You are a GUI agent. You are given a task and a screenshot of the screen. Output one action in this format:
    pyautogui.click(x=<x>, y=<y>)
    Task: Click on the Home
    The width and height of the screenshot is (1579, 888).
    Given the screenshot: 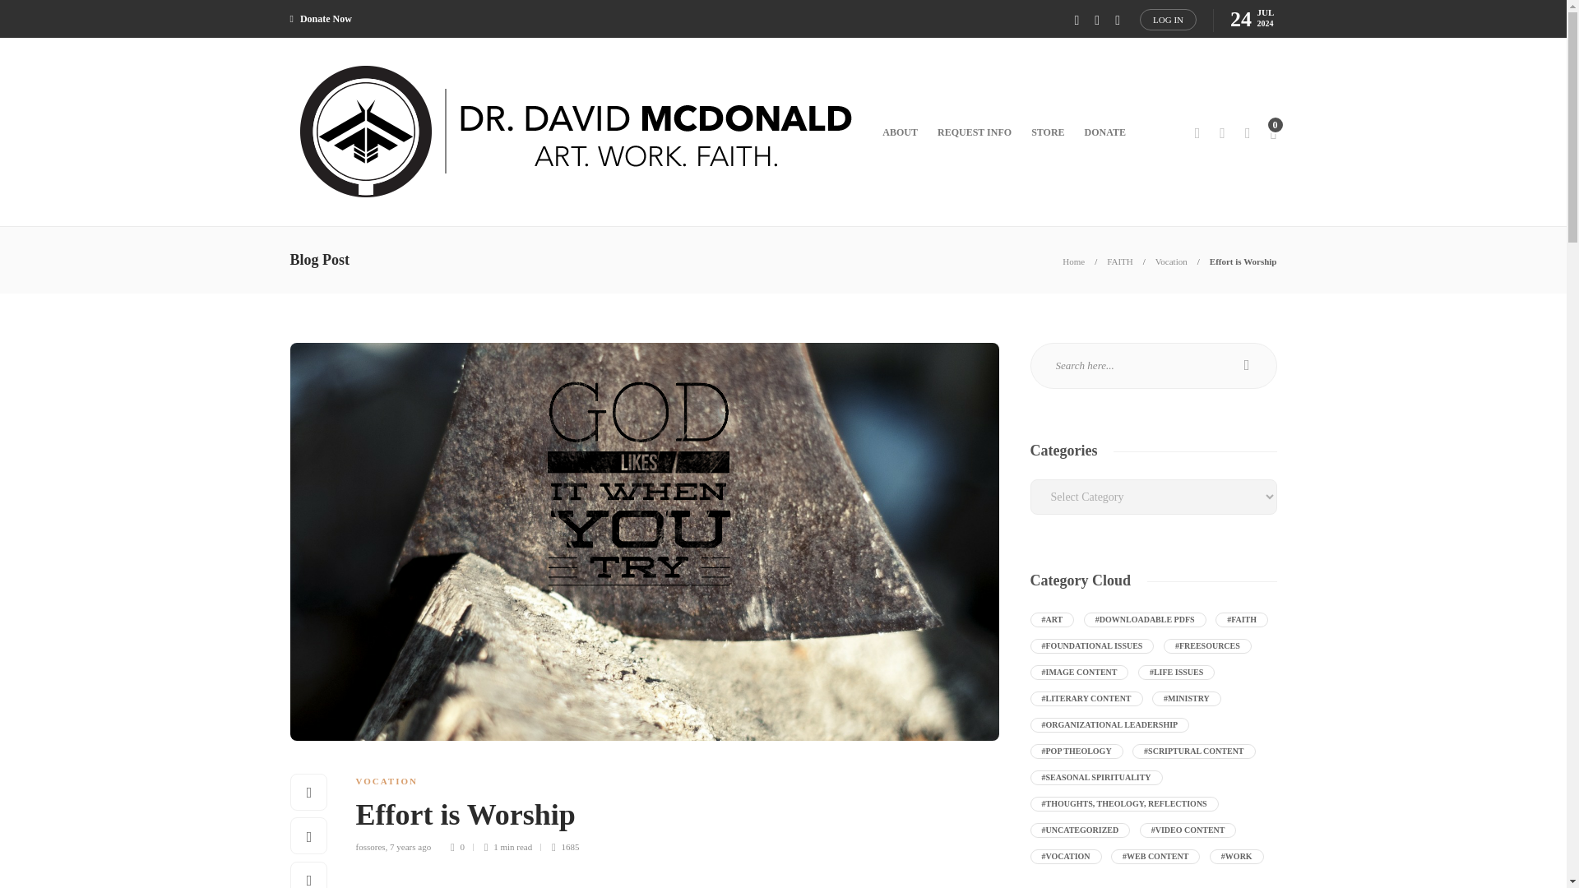 What is the action you would take?
    pyautogui.click(x=1074, y=261)
    